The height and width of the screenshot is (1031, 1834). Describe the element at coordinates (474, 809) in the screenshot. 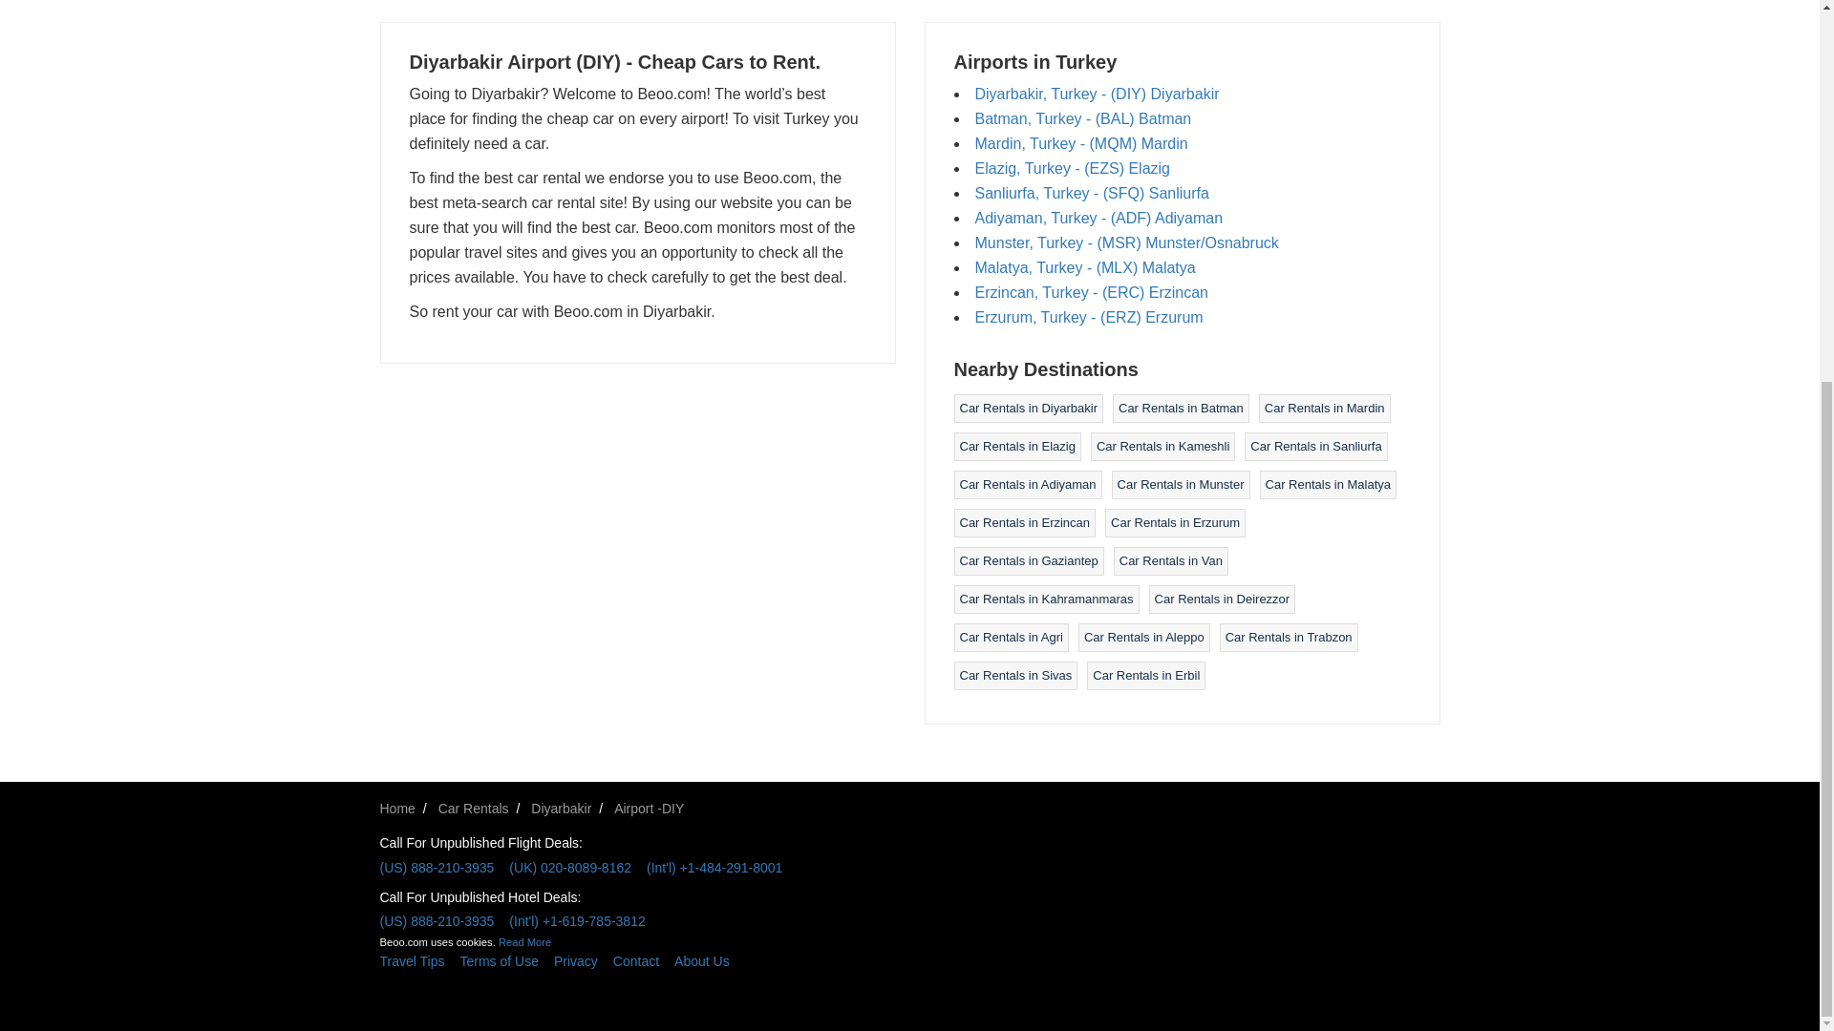

I see `Car Rentals` at that location.